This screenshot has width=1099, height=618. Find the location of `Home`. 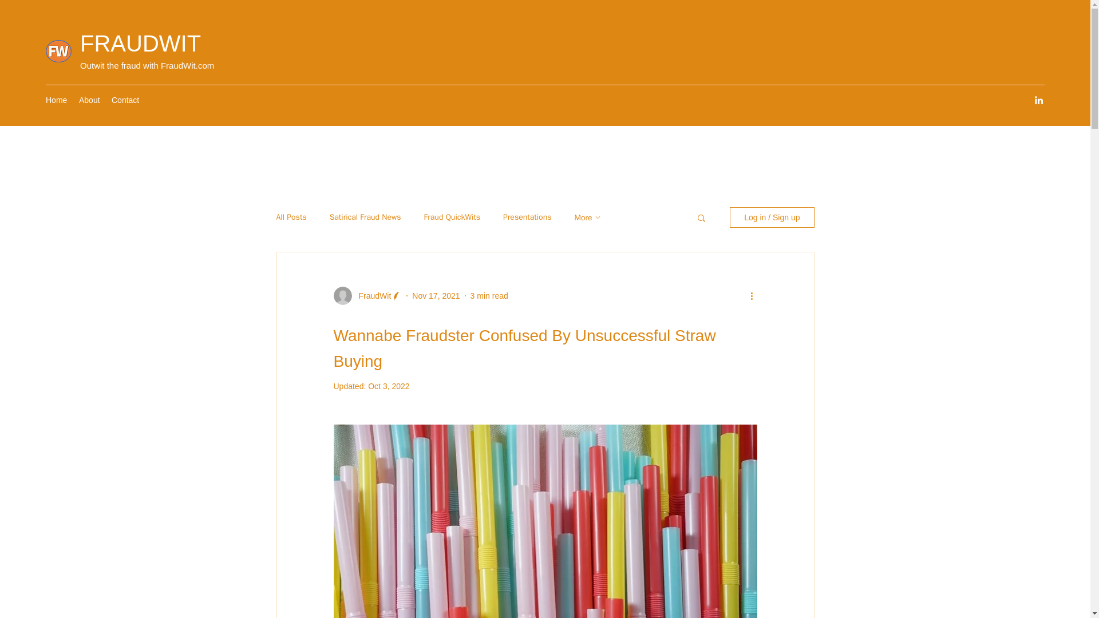

Home is located at coordinates (56, 100).